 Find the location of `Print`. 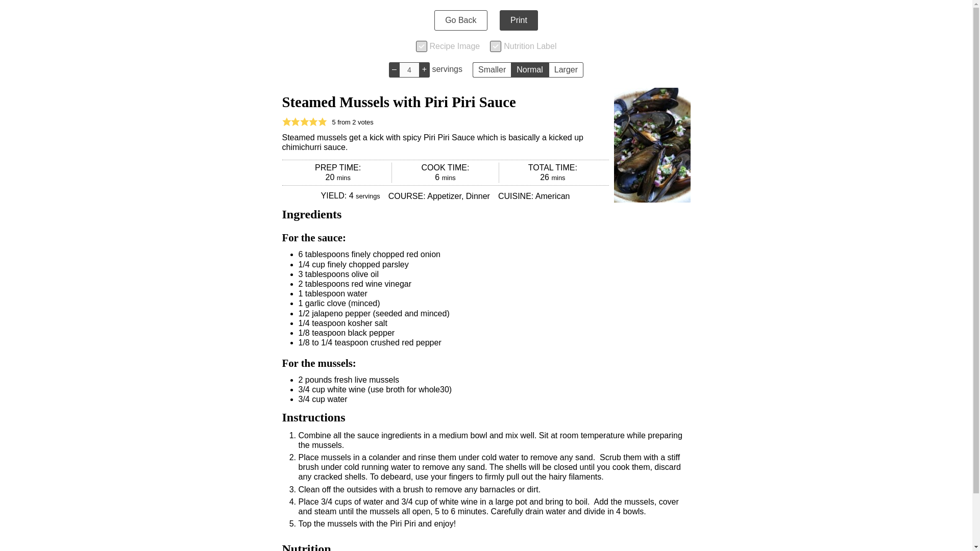

Print is located at coordinates (519, 20).